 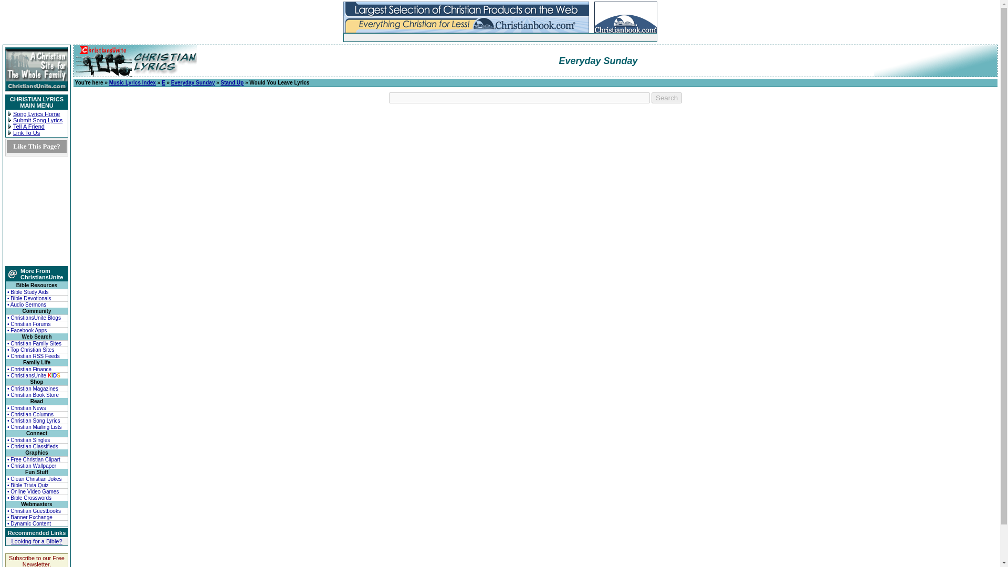 I want to click on Looking for a Bible?, so click(x=36, y=541).